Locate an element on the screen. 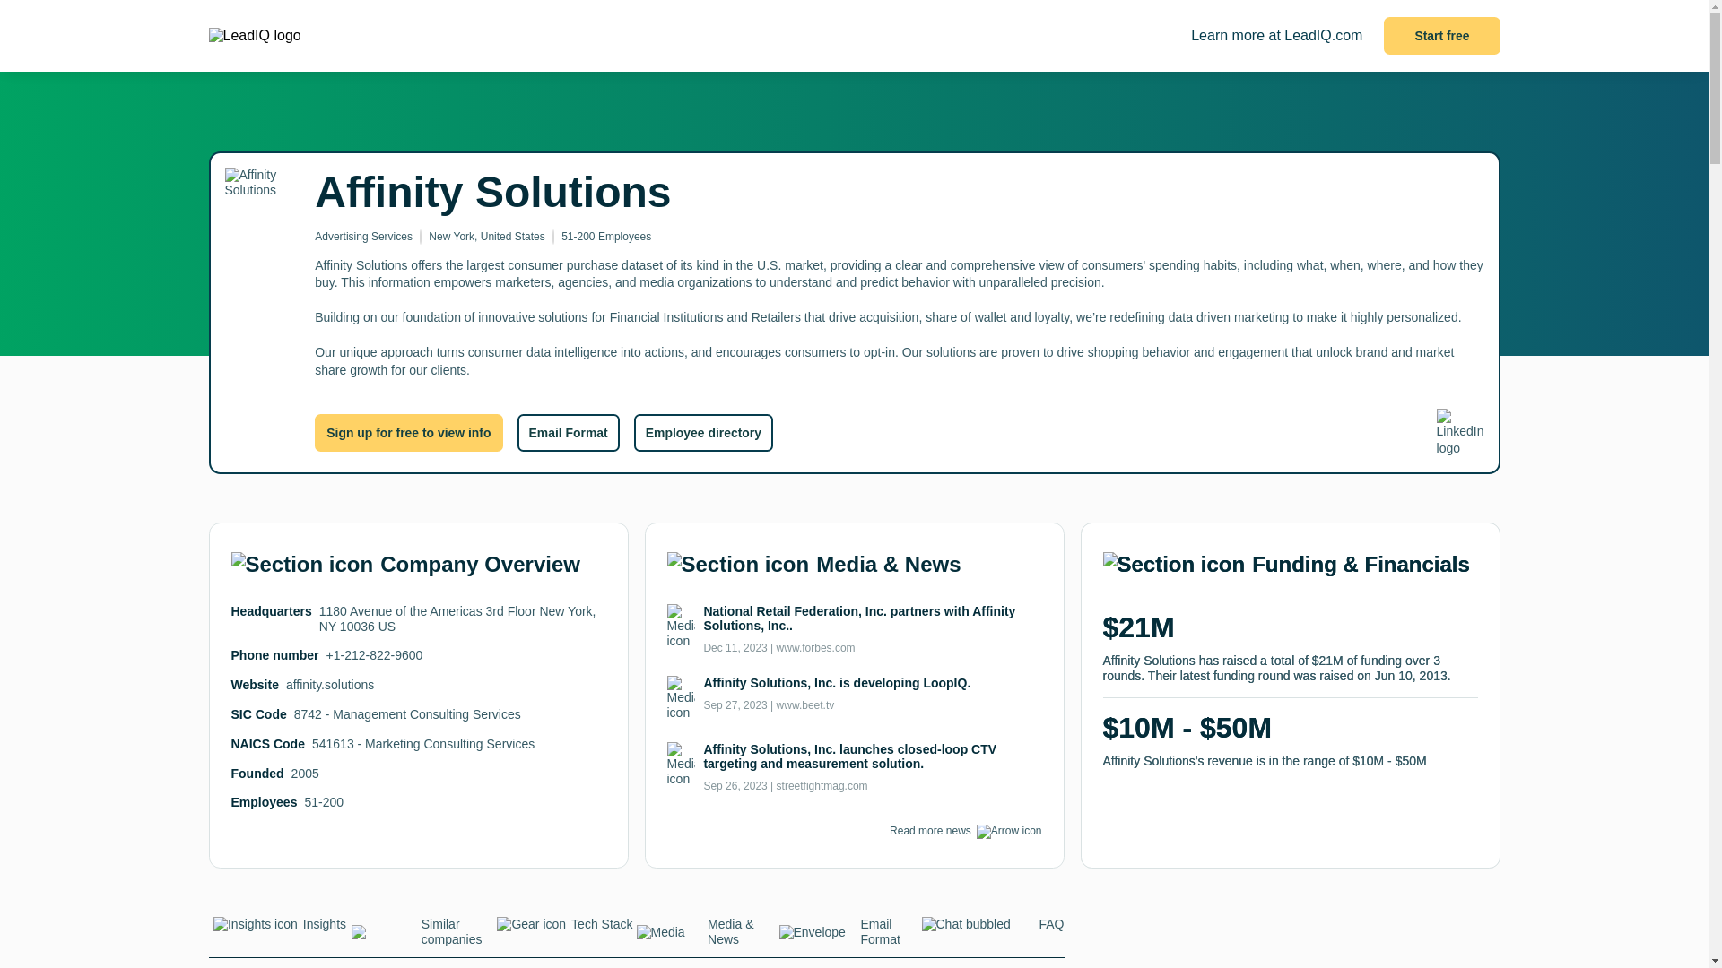 Image resolution: width=1722 pixels, height=968 pixels. Learn more at LeadIQ.com is located at coordinates (1276, 36).